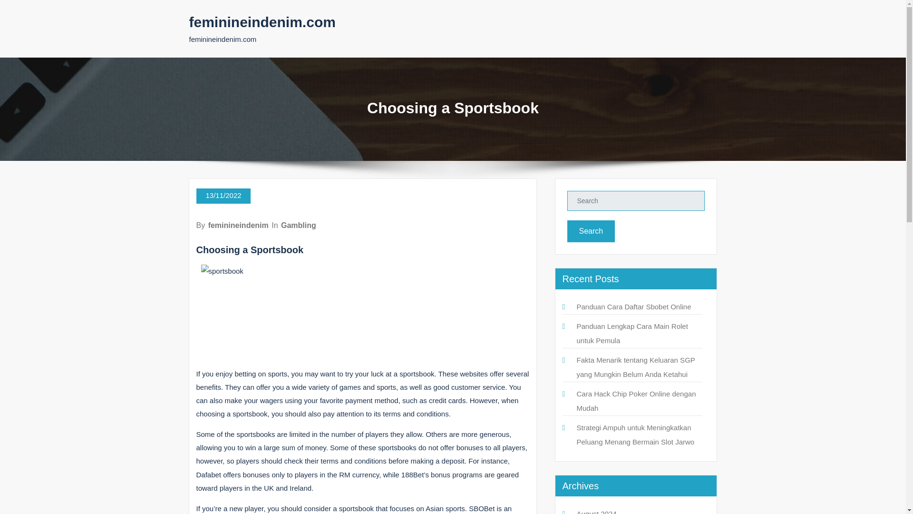 The width and height of the screenshot is (913, 514). What do you see at coordinates (238, 225) in the screenshot?
I see `feminineindenim` at bounding box center [238, 225].